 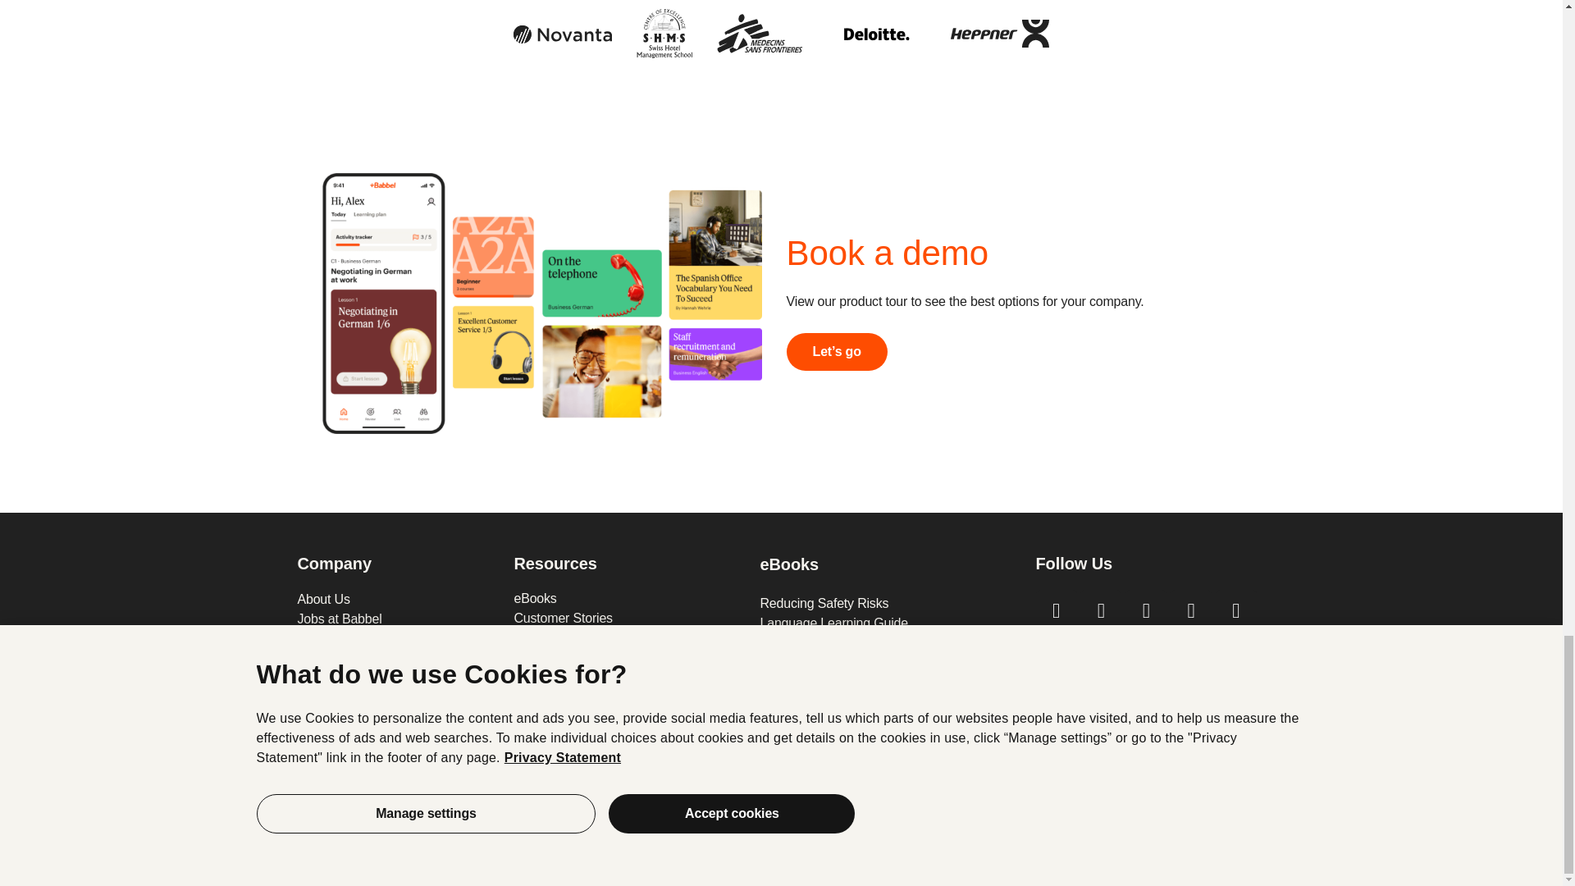 I want to click on About Us, so click(x=397, y=599).